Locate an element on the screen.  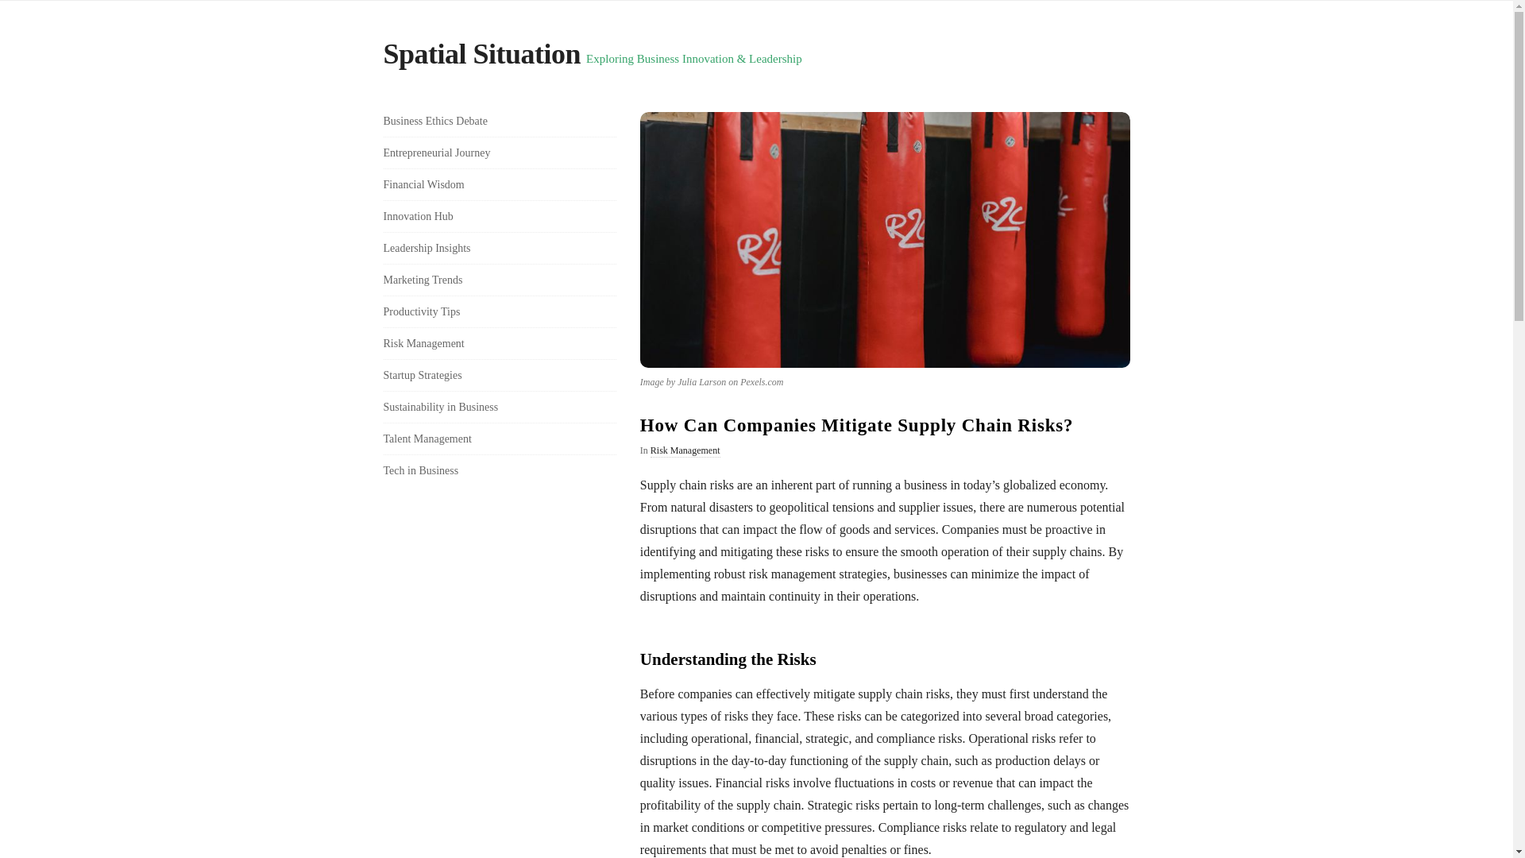
Talent Management is located at coordinates (427, 439).